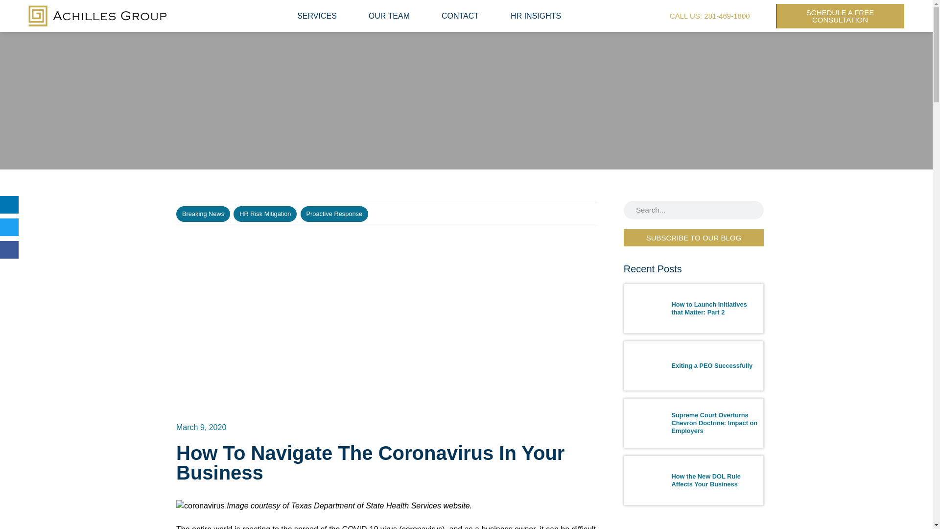 The width and height of the screenshot is (940, 529). What do you see at coordinates (536, 16) in the screenshot?
I see `HR INSIGHTS` at bounding box center [536, 16].